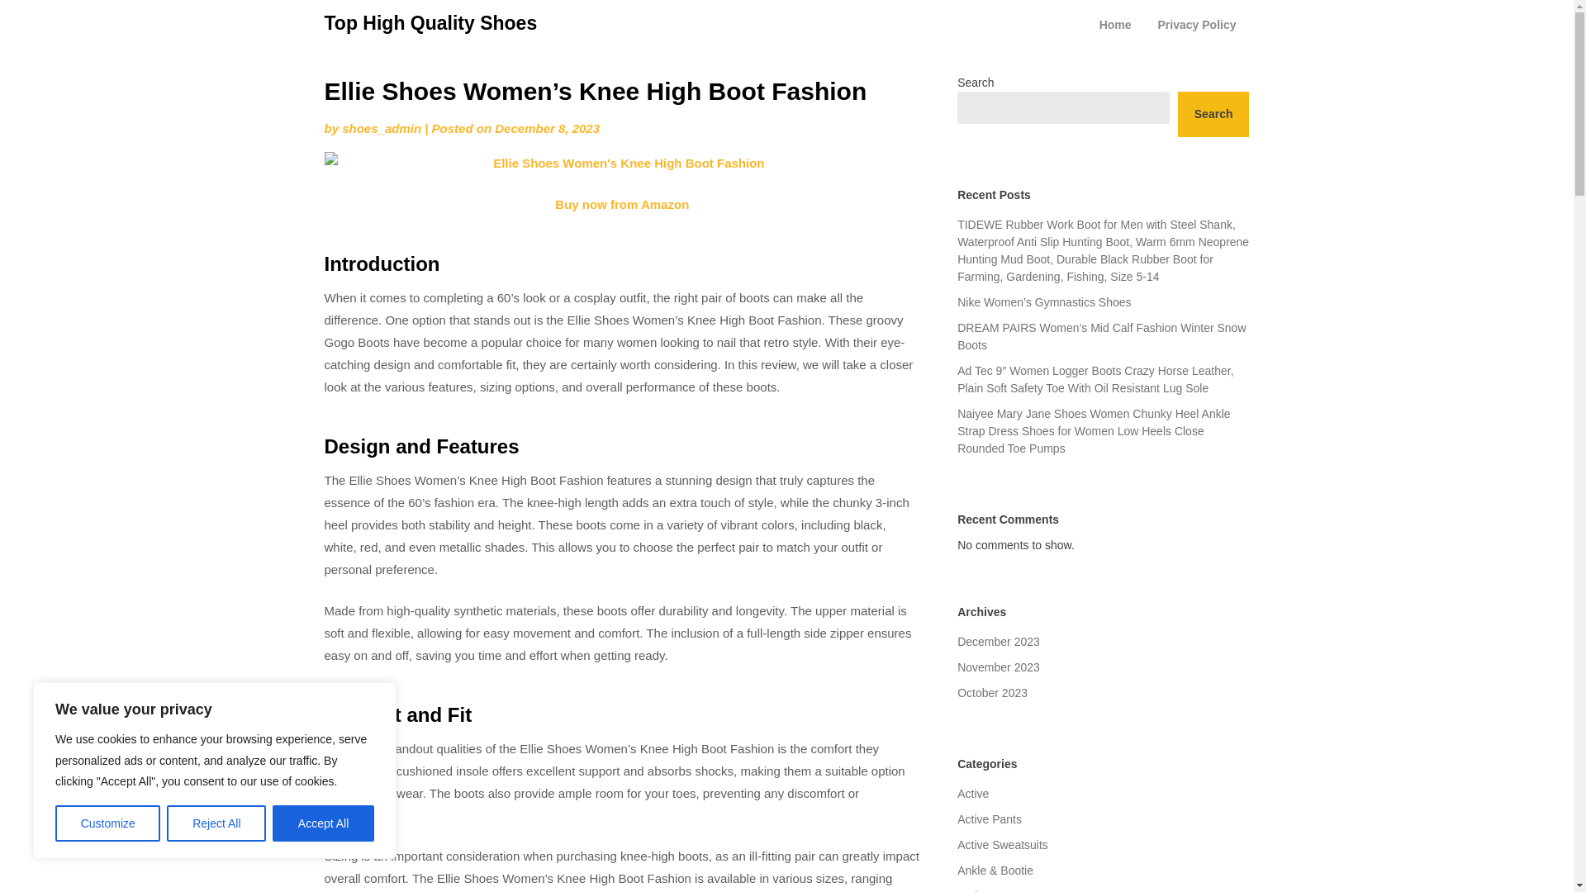 The image size is (1586, 892). I want to click on December 8, 2023, so click(547, 128).